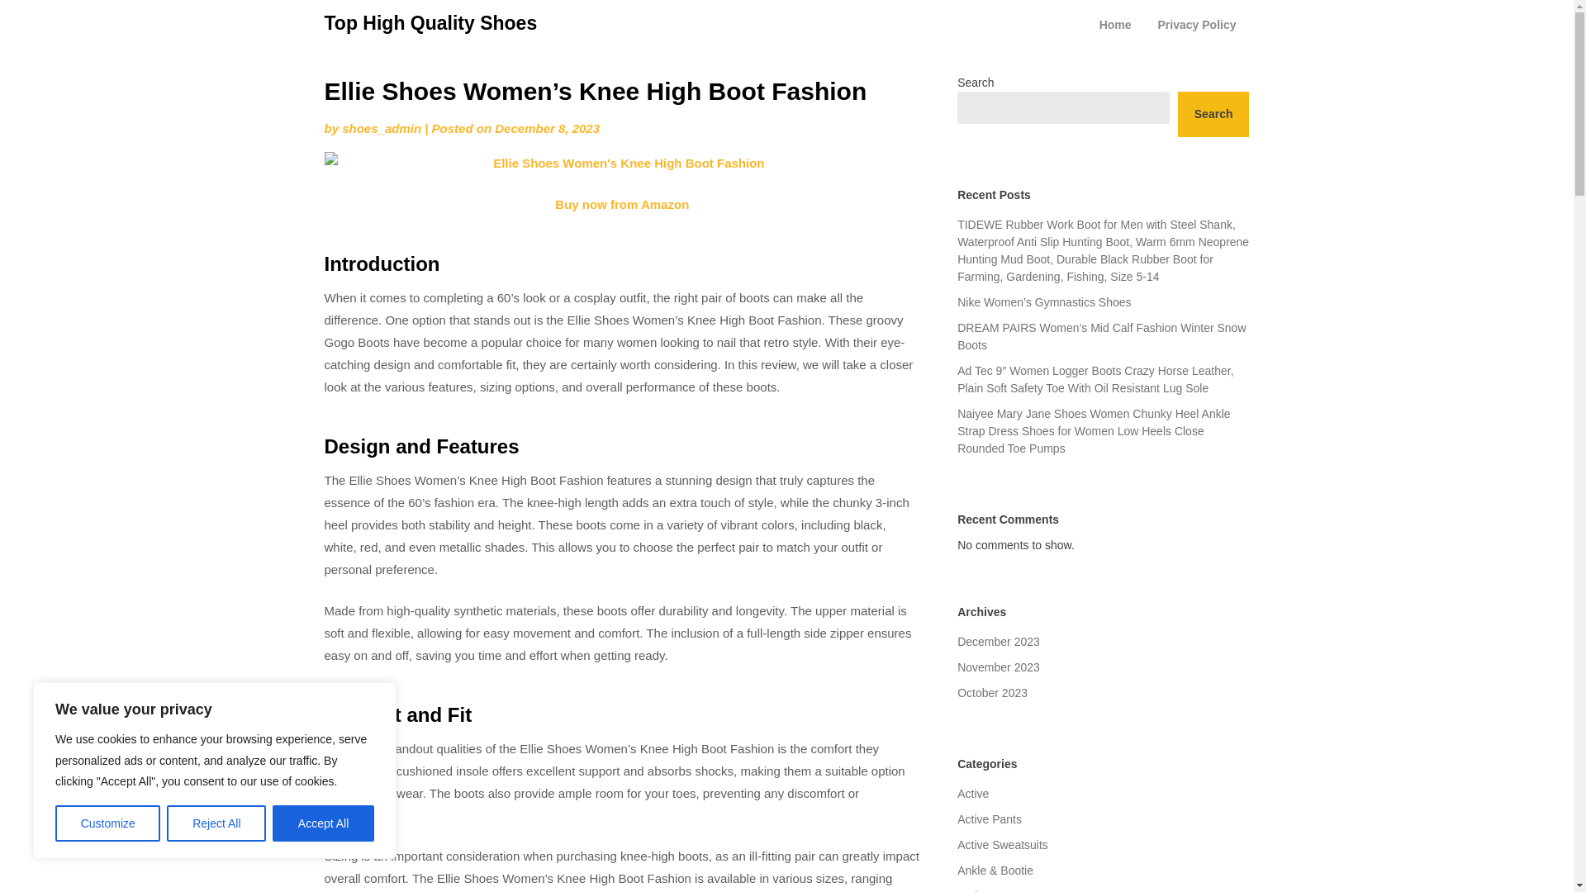 The image size is (1586, 892). I want to click on December 8, 2023, so click(547, 128).